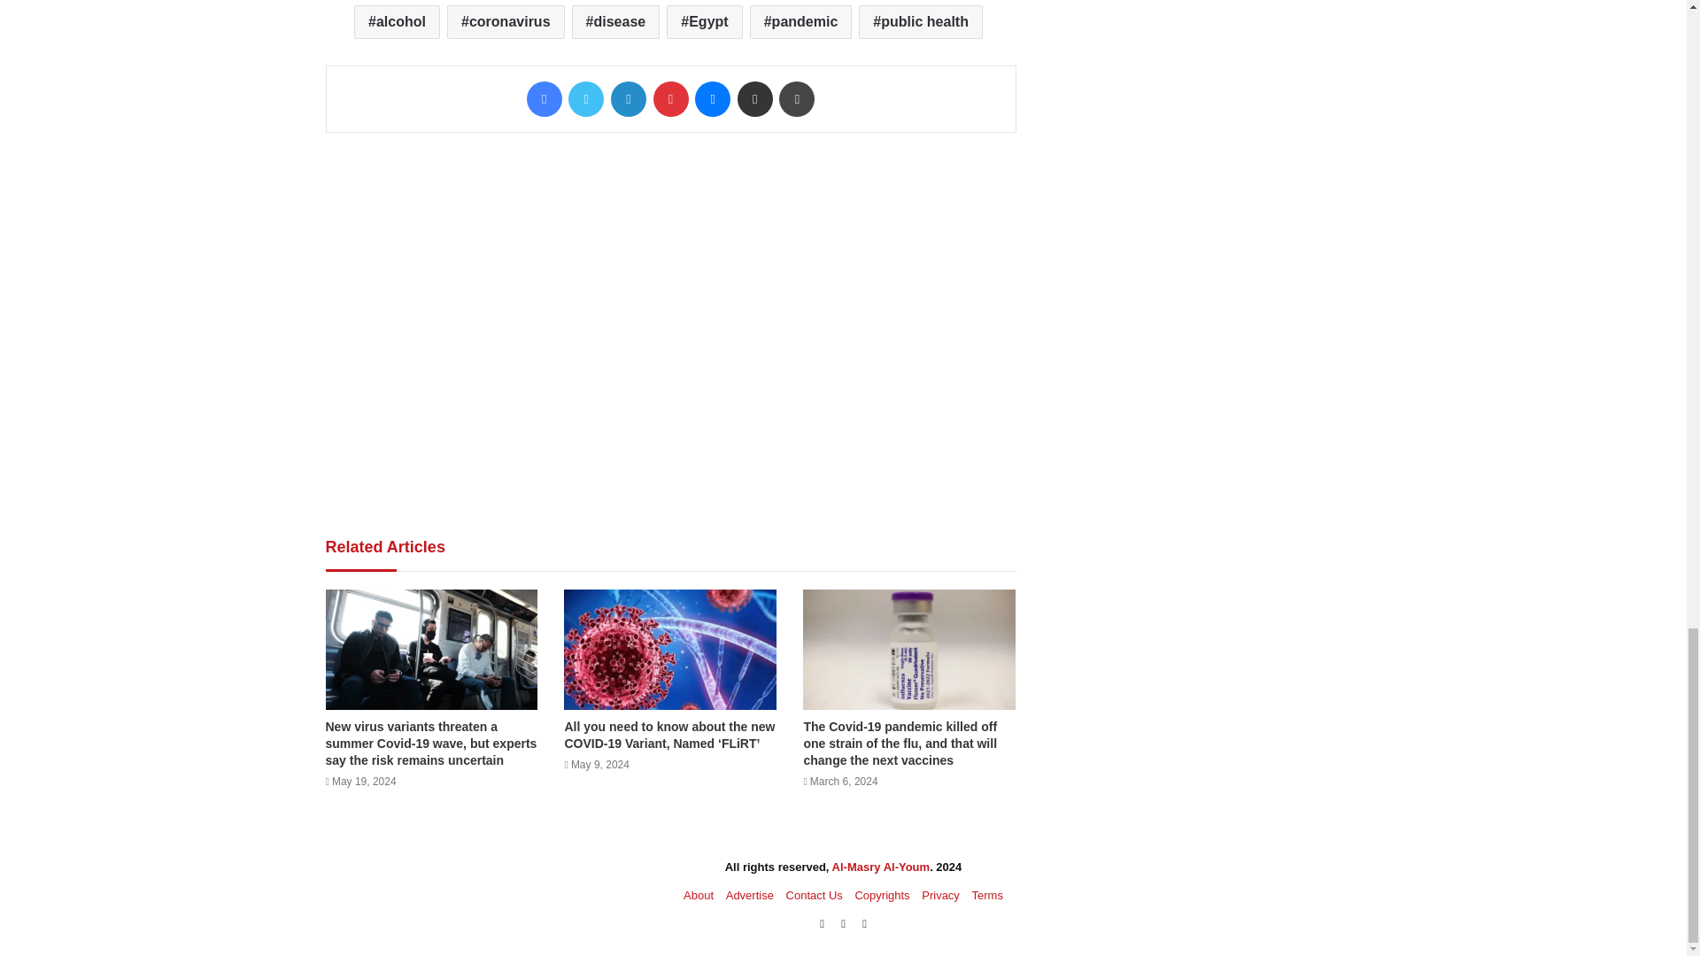 The height and width of the screenshot is (956, 1700). I want to click on alcohol, so click(397, 22).